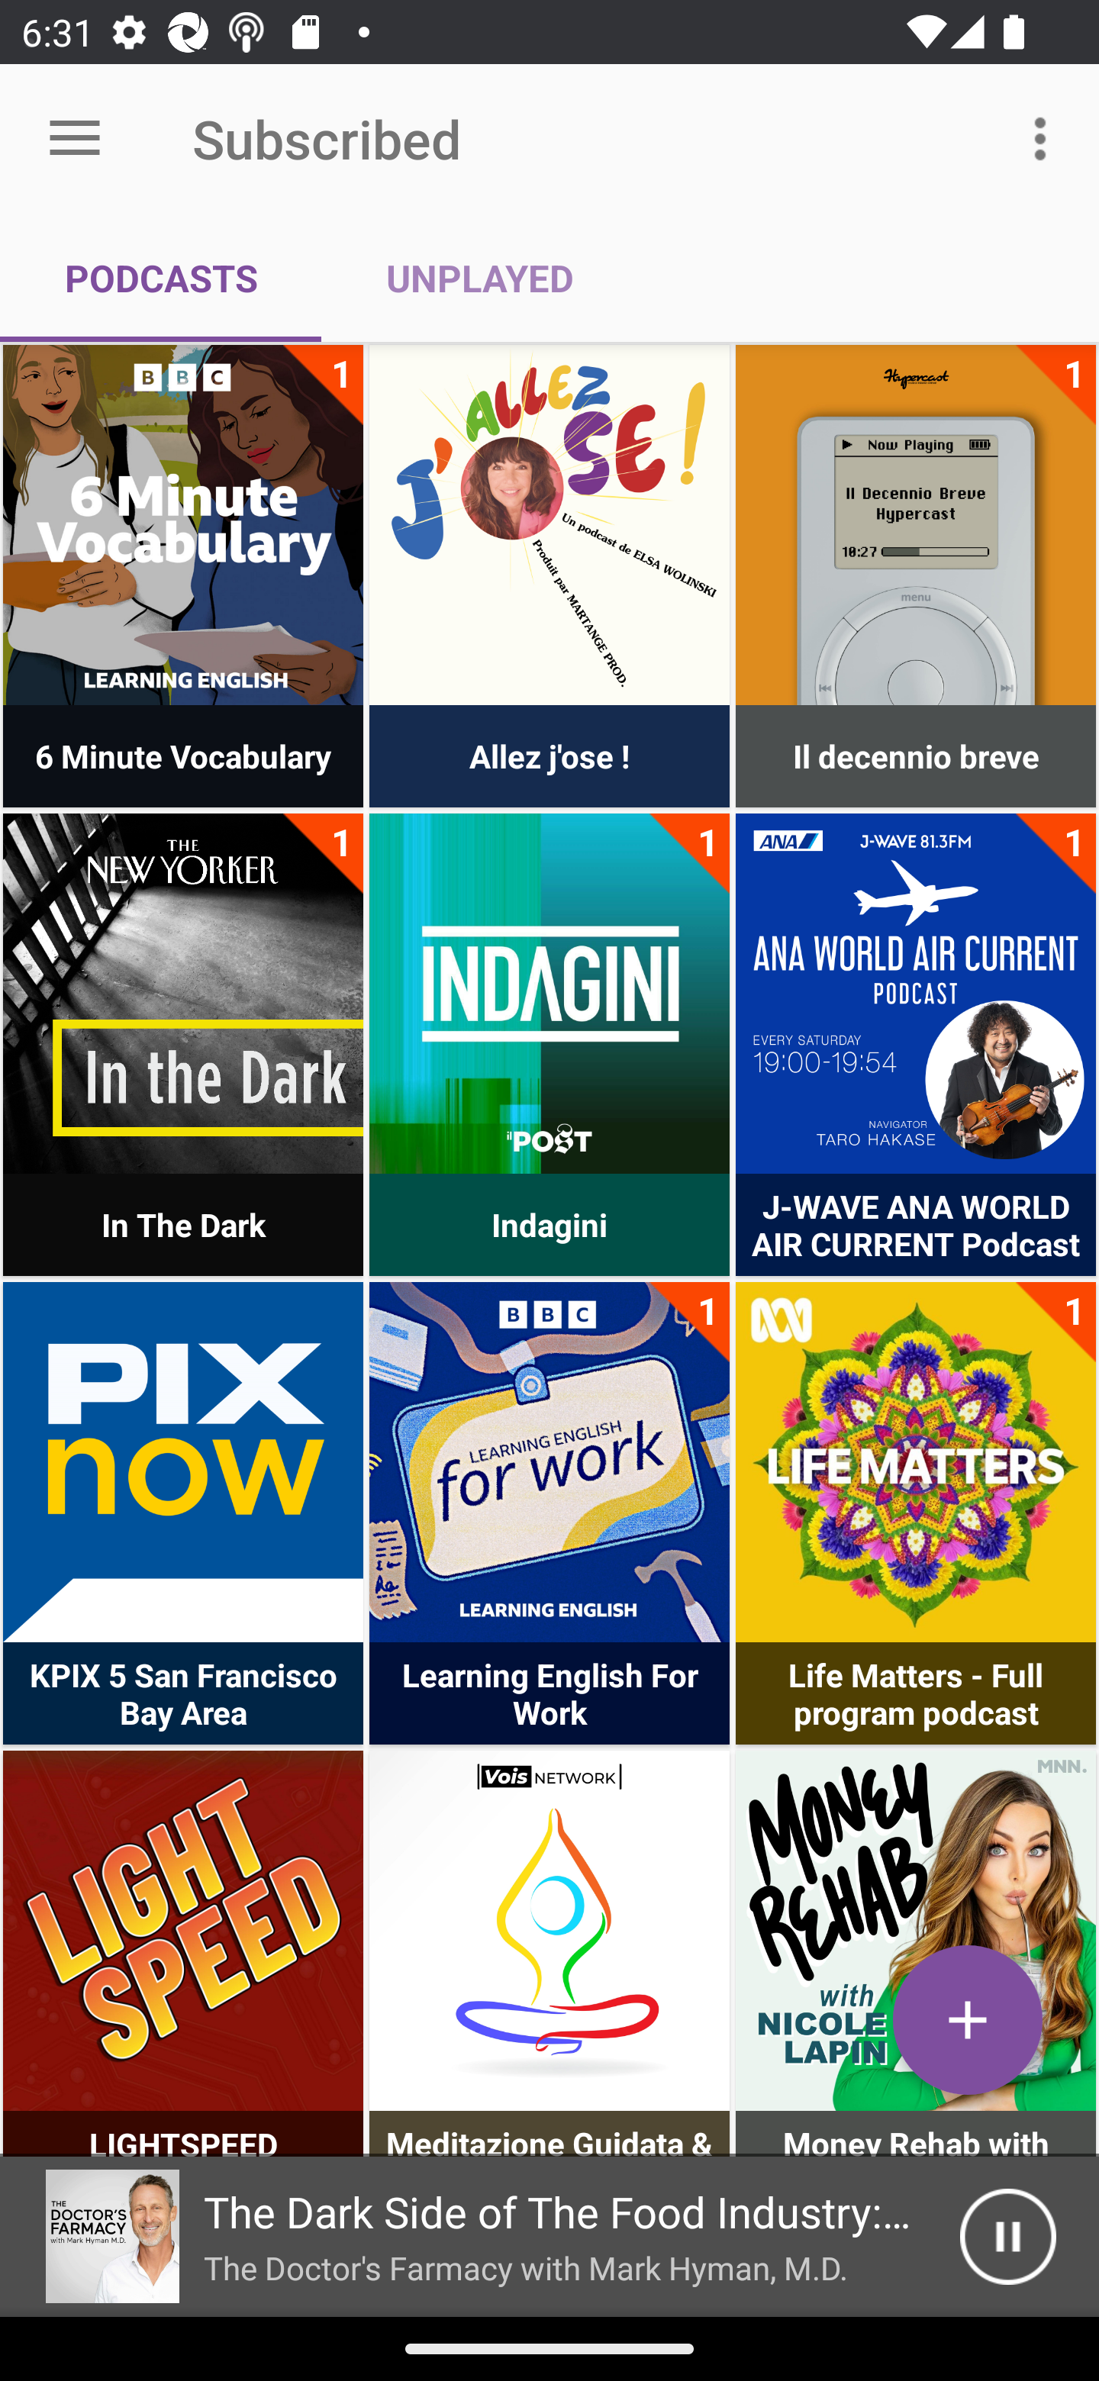 This screenshot has height=2381, width=1099. Describe the element at coordinates (183, 994) in the screenshot. I see `In The Dark` at that location.